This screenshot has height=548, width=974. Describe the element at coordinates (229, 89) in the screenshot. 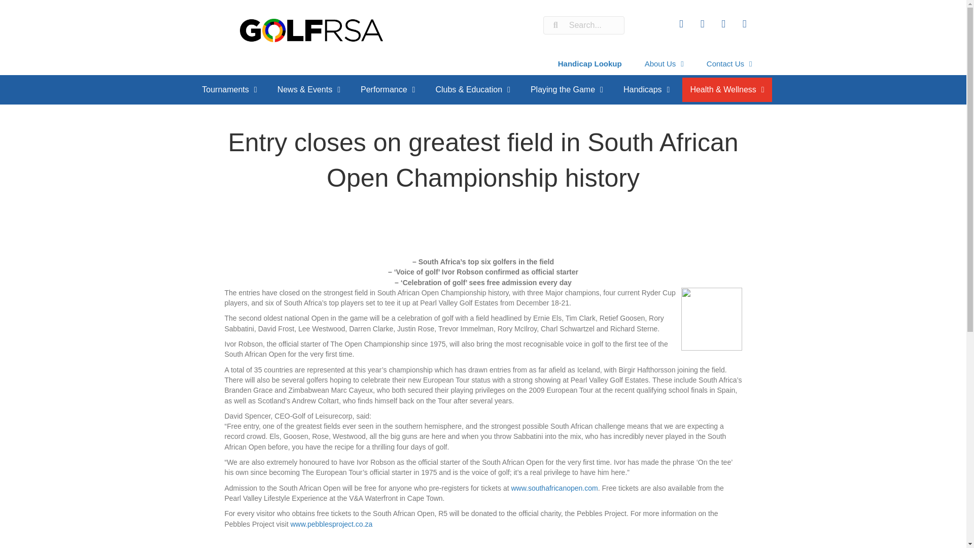

I see `Tournaments` at that location.